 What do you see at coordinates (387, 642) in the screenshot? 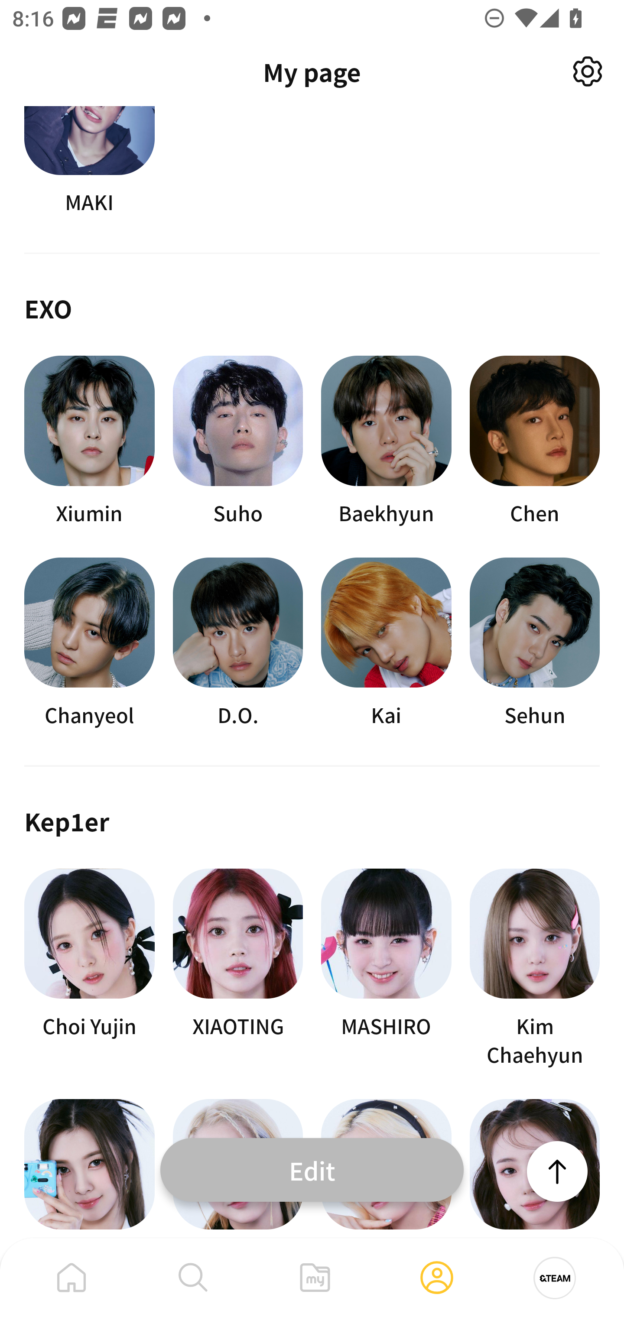
I see `Kai` at bounding box center [387, 642].